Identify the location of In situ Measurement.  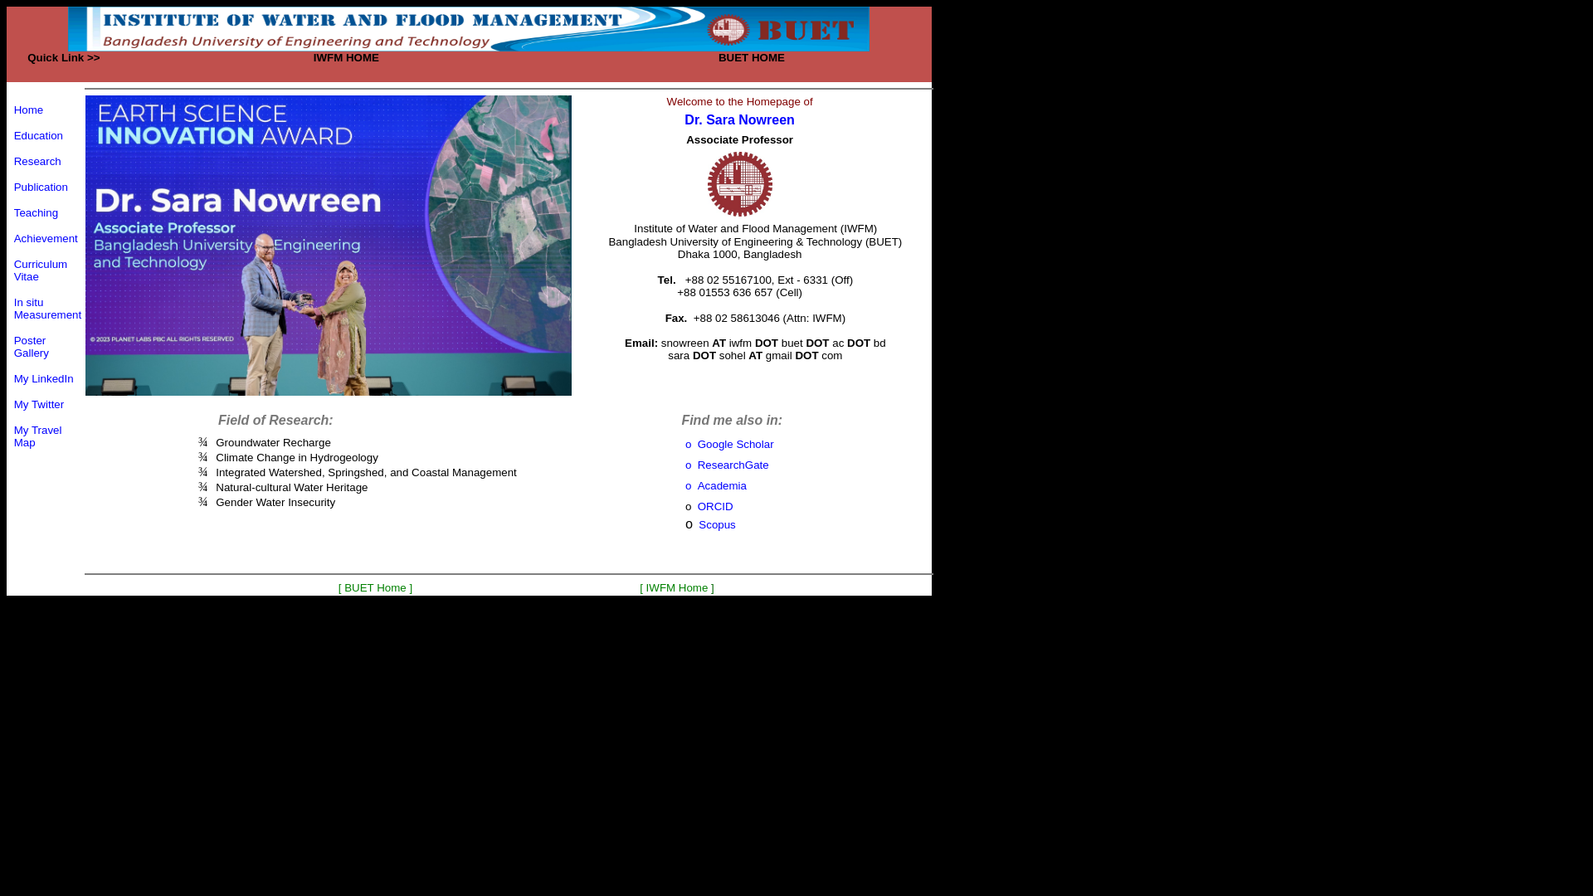
(48, 308).